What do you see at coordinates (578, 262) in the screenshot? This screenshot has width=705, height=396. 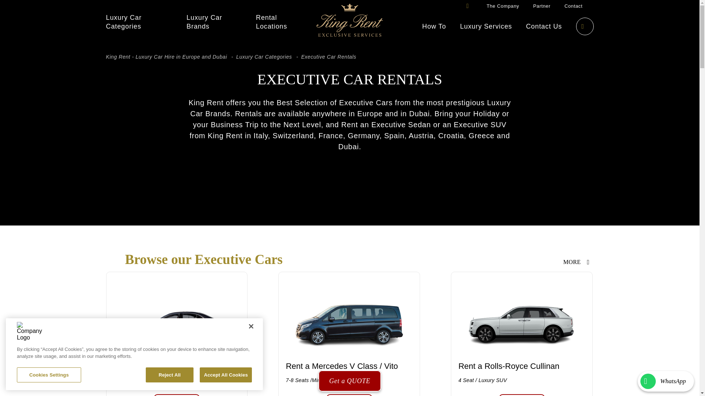 I see `MORE` at bounding box center [578, 262].